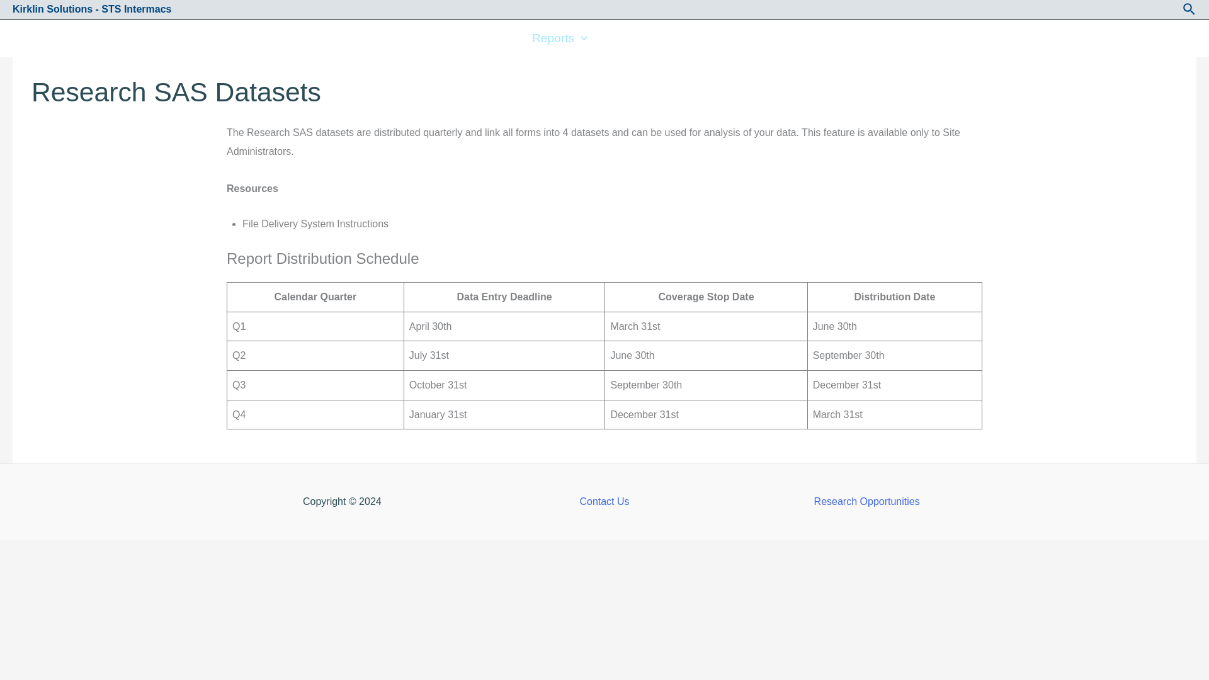  What do you see at coordinates (40, 38) in the screenshot?
I see `Home` at bounding box center [40, 38].